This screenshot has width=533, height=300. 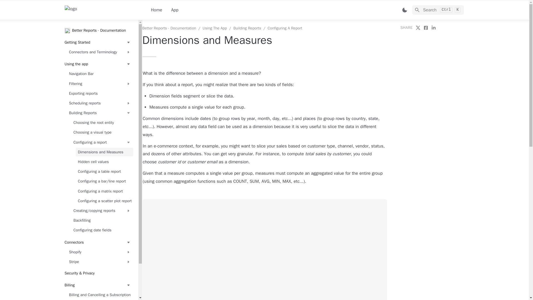 I want to click on Home, so click(x=157, y=10).